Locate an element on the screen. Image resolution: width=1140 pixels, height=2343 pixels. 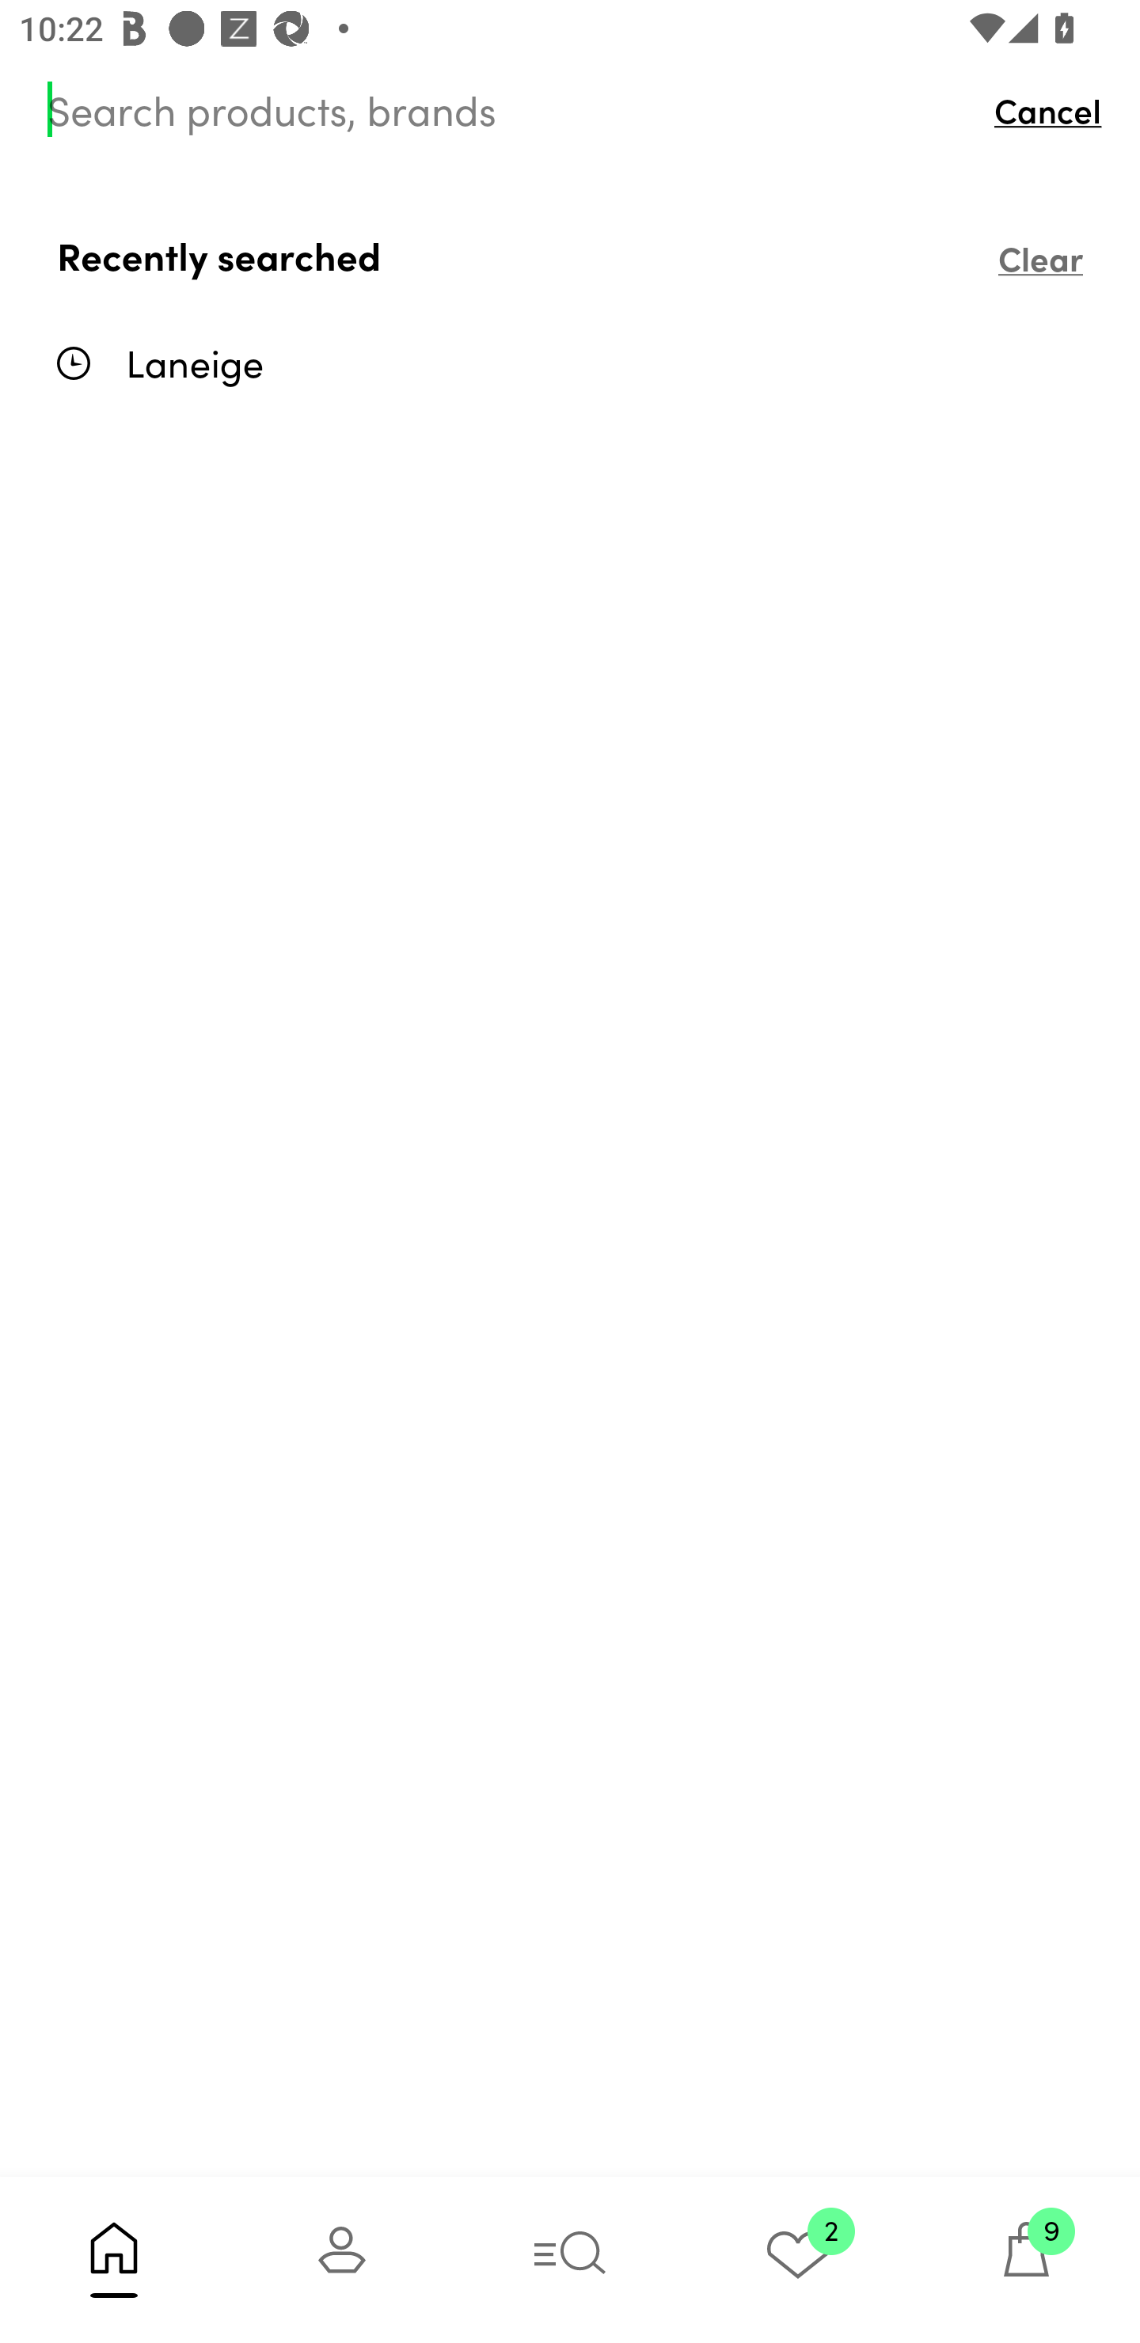
Laneige is located at coordinates (598, 363).